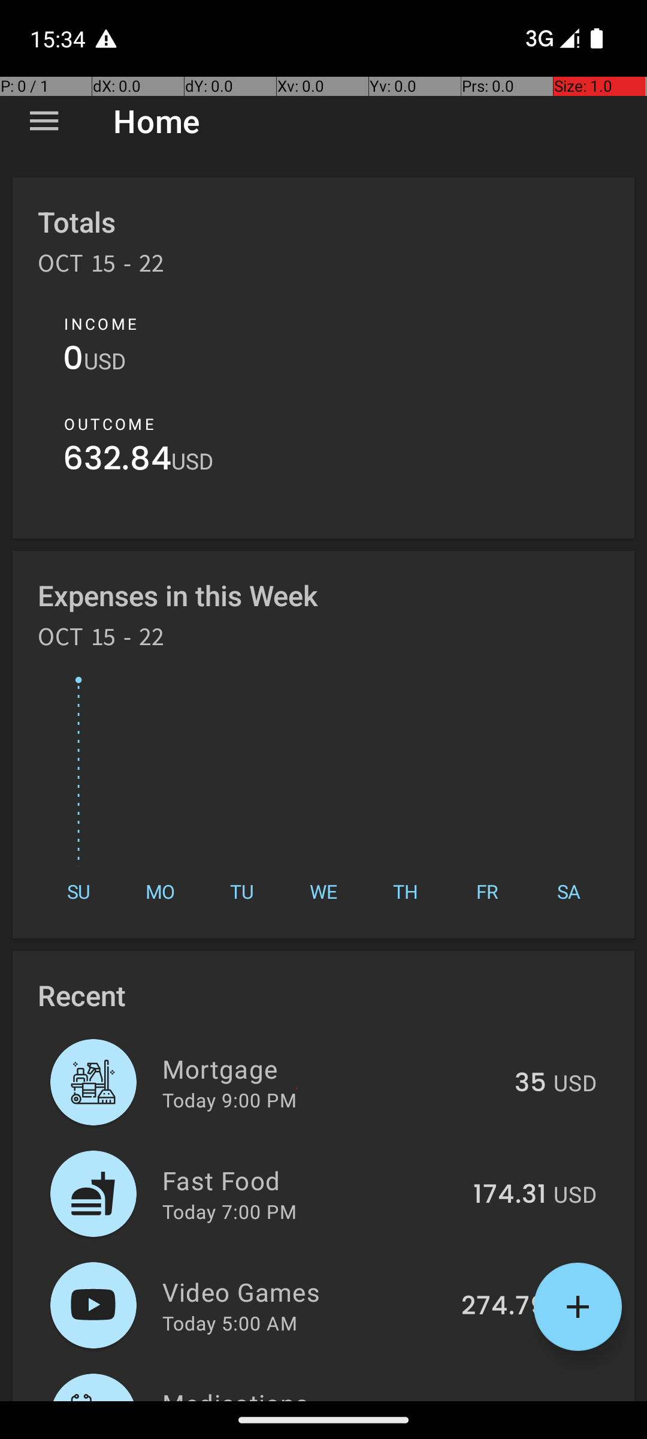 This screenshot has height=1439, width=647. What do you see at coordinates (506, 1399) in the screenshot?
I see `148.74` at bounding box center [506, 1399].